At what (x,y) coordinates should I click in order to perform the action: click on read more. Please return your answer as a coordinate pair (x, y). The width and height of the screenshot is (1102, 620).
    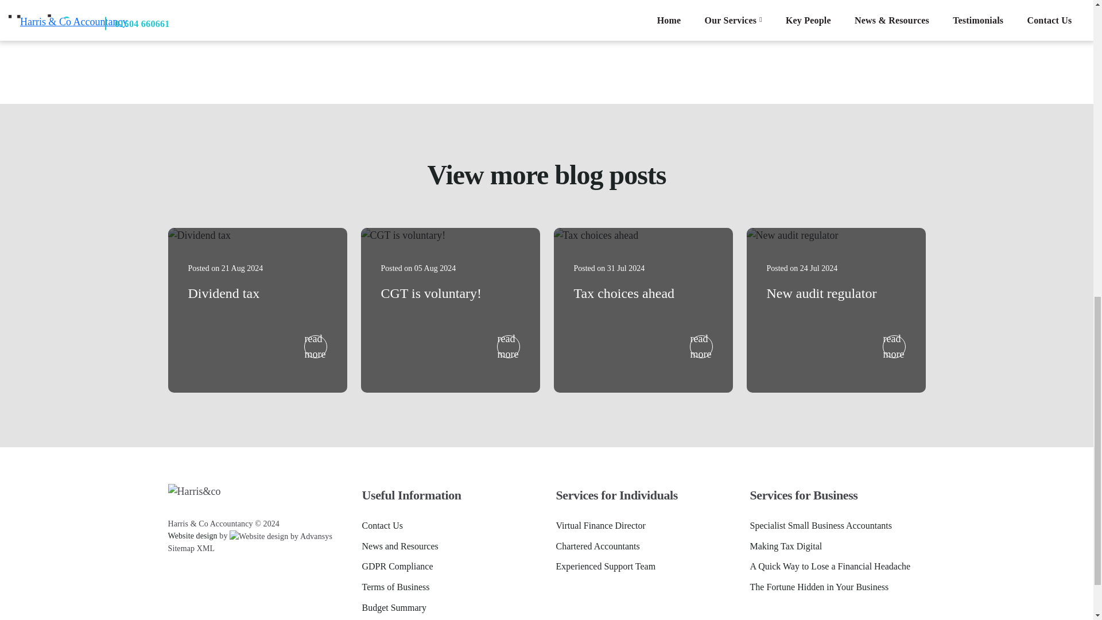
    Looking at the image, I should click on (316, 347).